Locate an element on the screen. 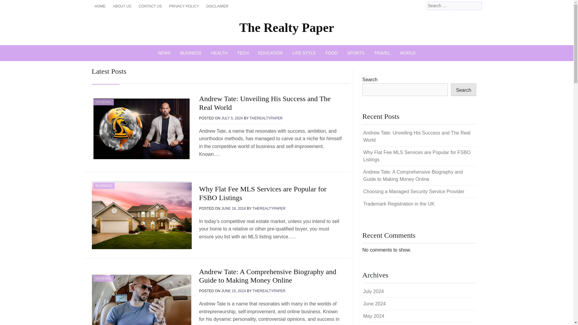 The image size is (578, 325). GENERAL is located at coordinates (104, 102).